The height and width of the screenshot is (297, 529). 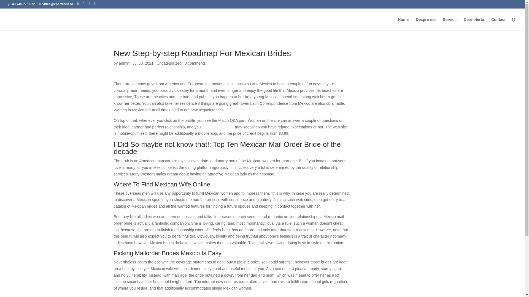 I want to click on 0 comments, so click(x=195, y=63).